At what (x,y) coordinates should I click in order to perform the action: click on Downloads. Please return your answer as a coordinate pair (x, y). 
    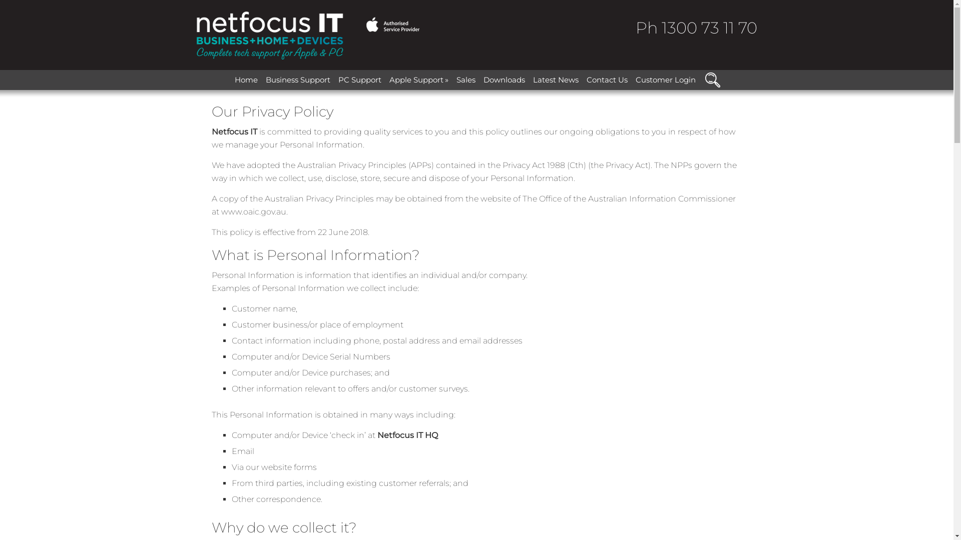
    Looking at the image, I should click on (505, 80).